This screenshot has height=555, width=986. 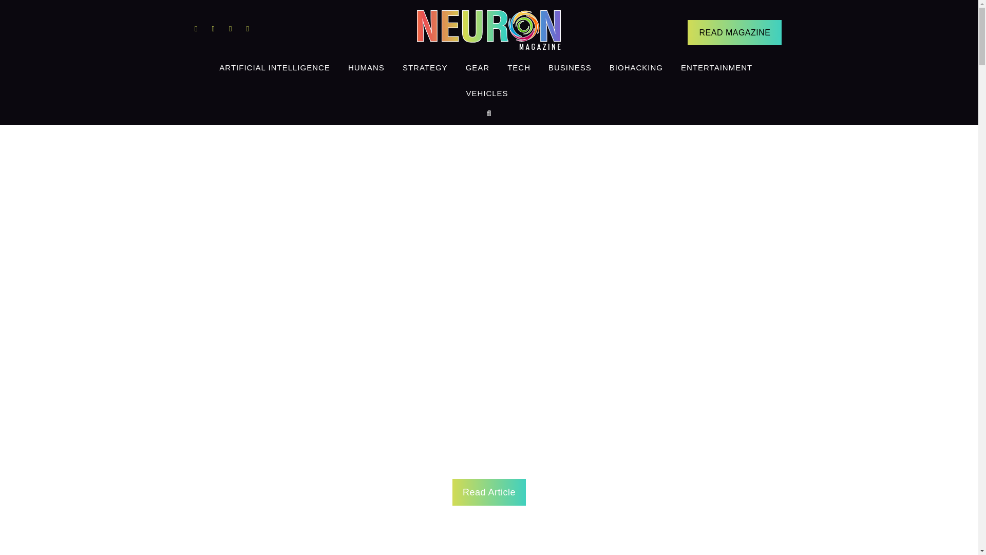 I want to click on BUSINESS, so click(x=570, y=67).